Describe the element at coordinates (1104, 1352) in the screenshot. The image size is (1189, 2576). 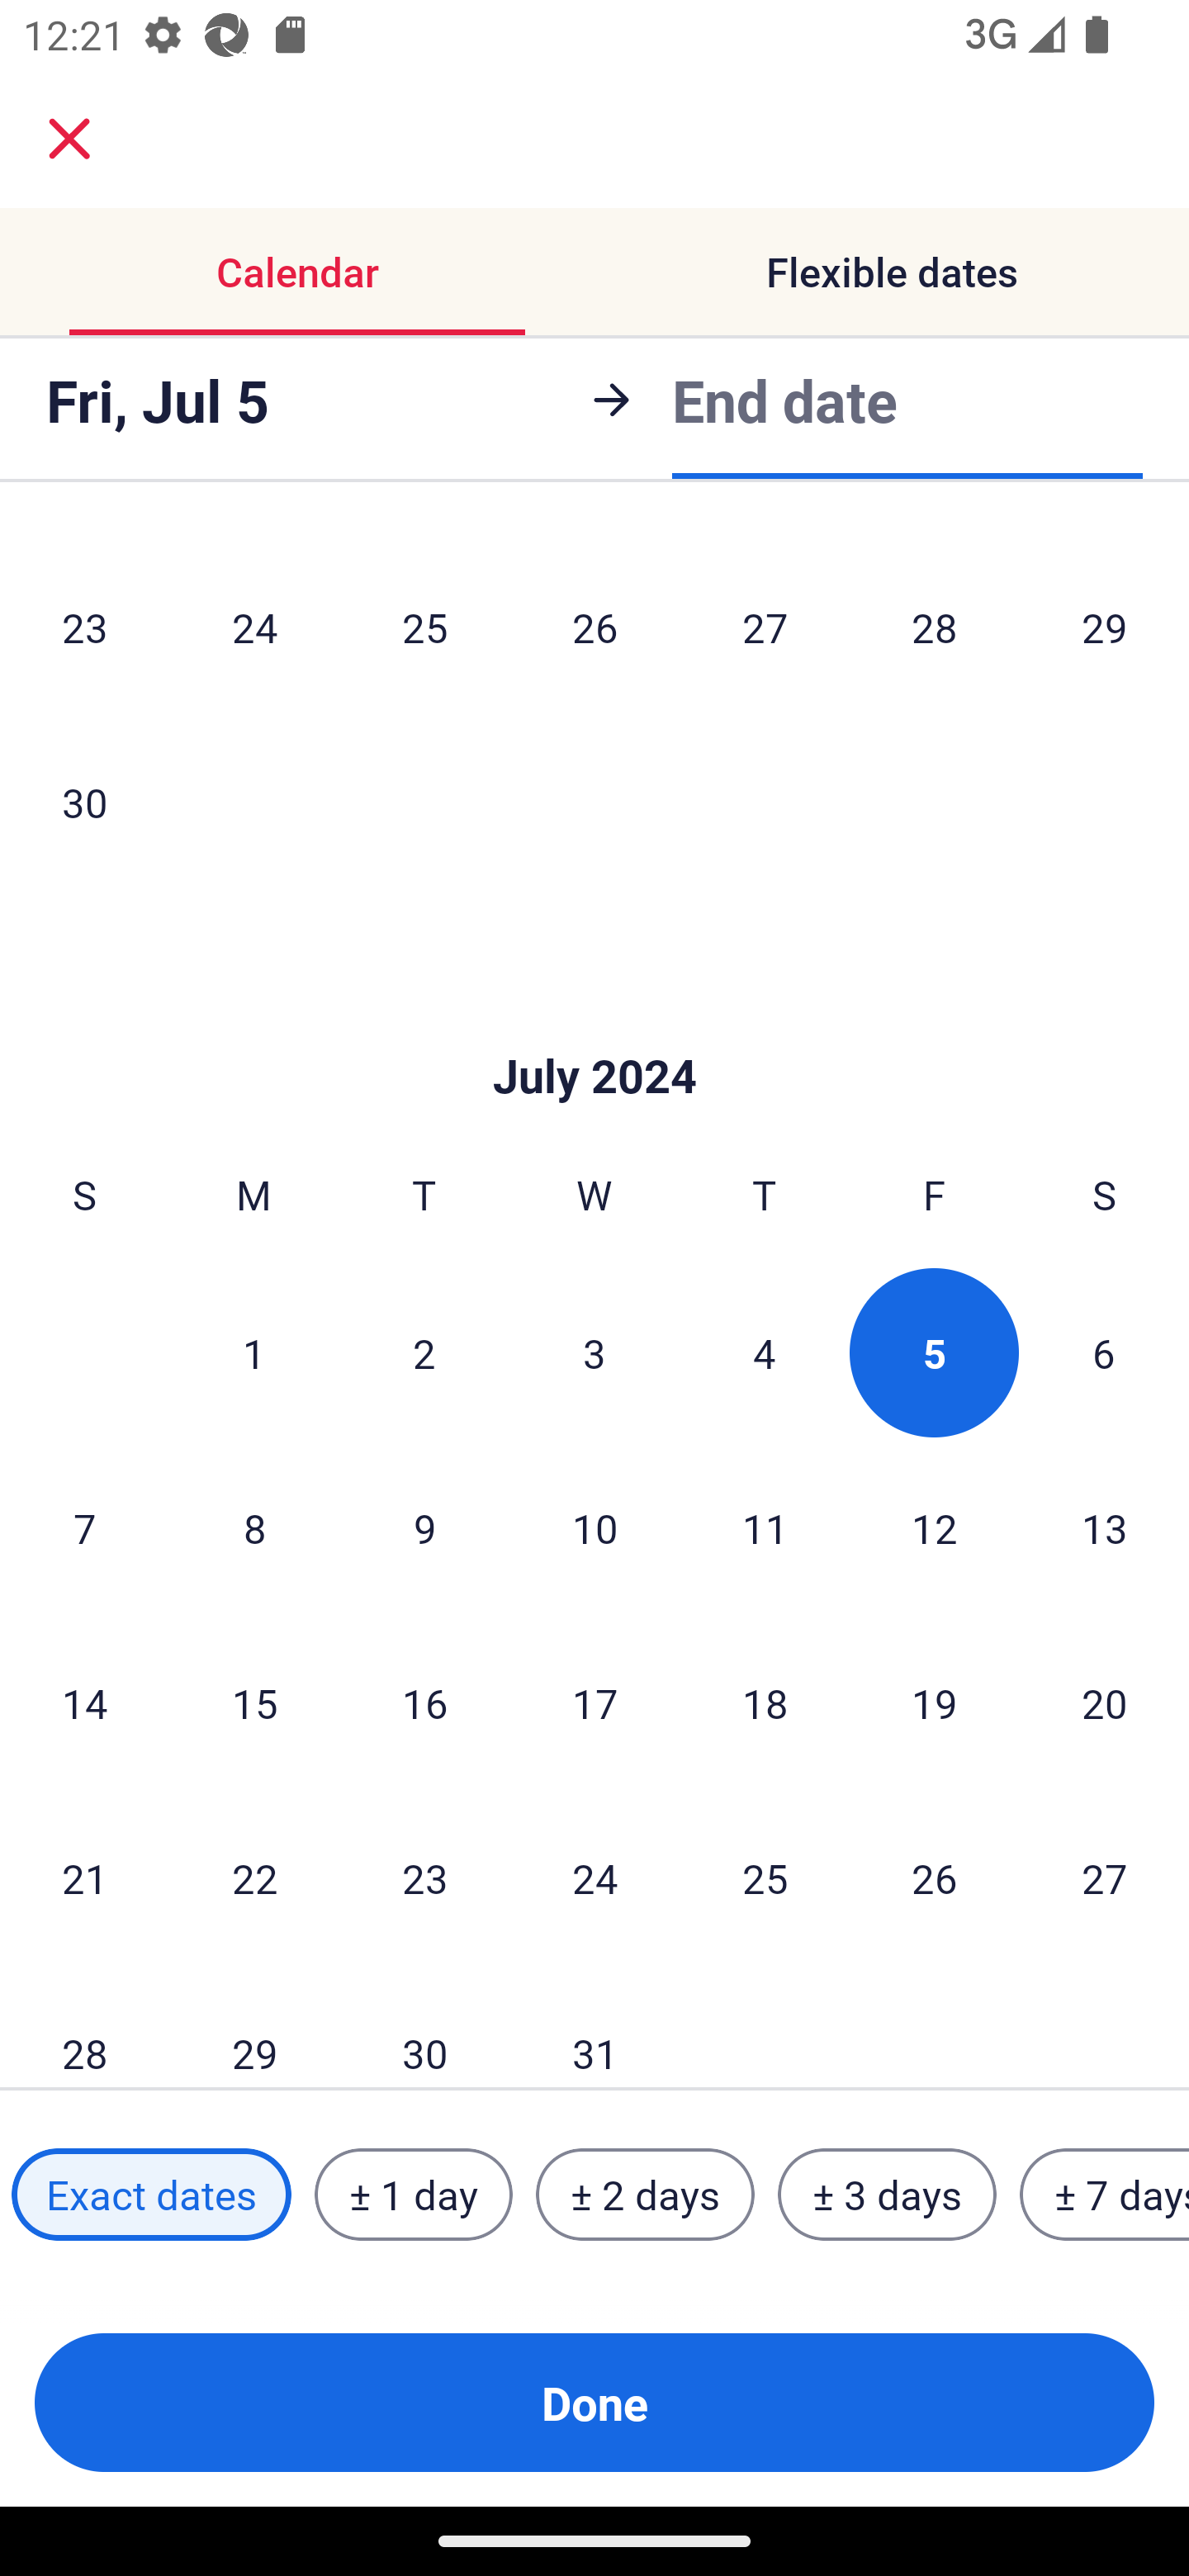
I see `6 Saturday, July 6, 2024` at that location.